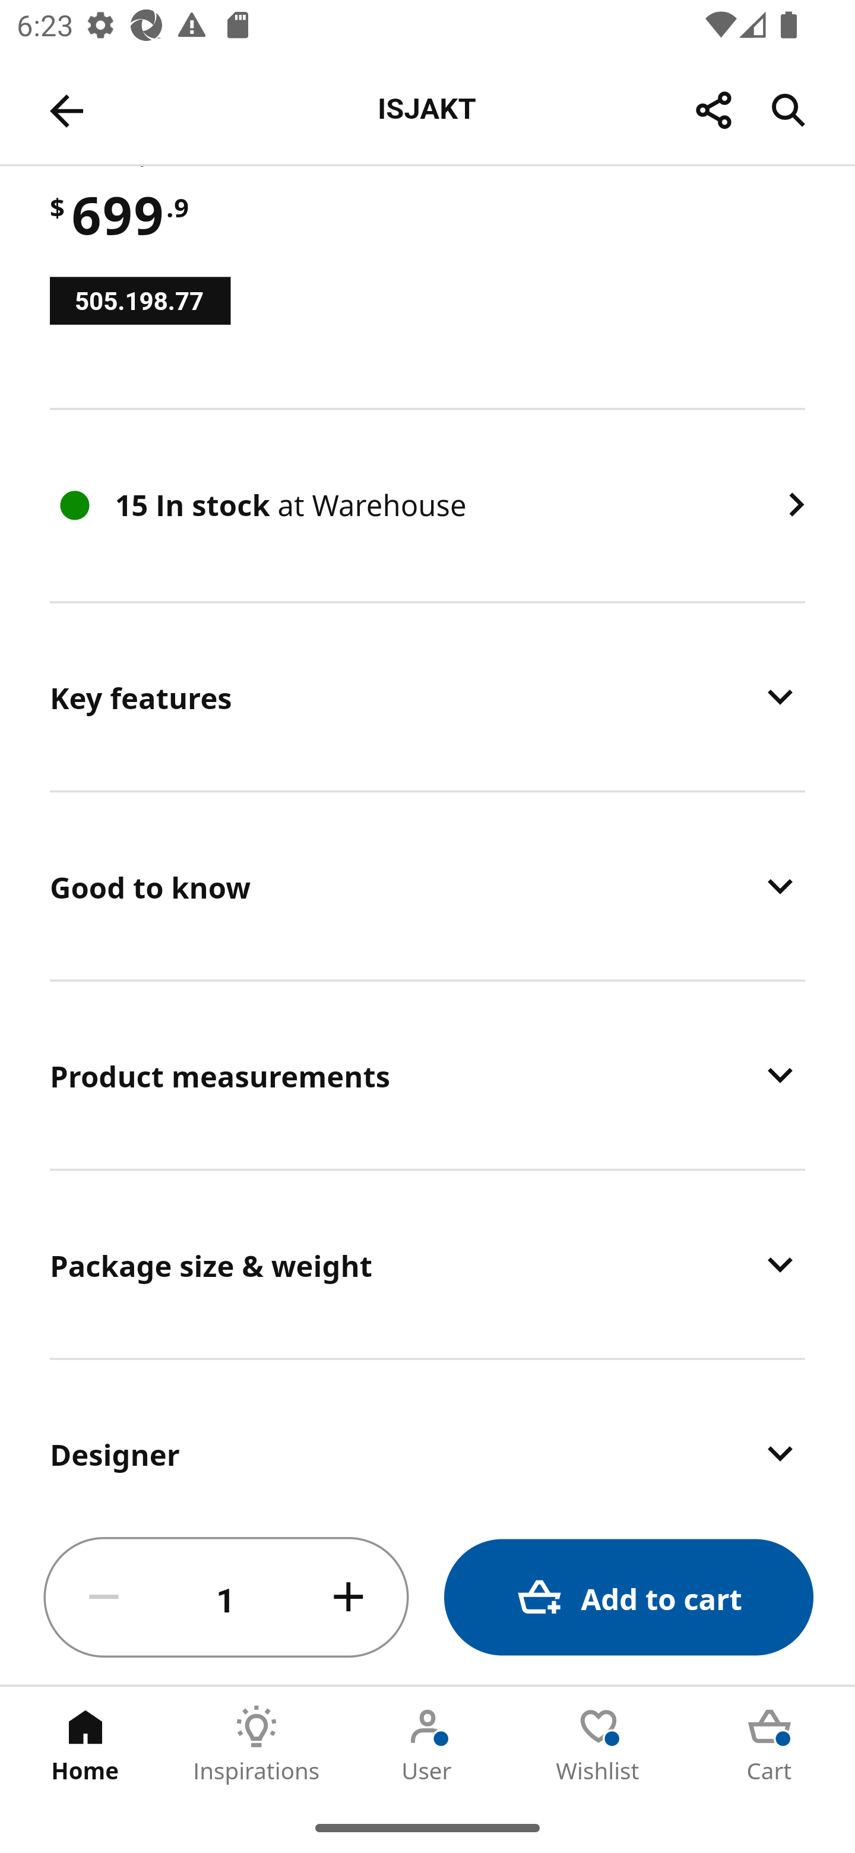  What do you see at coordinates (769, 1744) in the screenshot?
I see `Cart
Tab 5 of 5` at bounding box center [769, 1744].